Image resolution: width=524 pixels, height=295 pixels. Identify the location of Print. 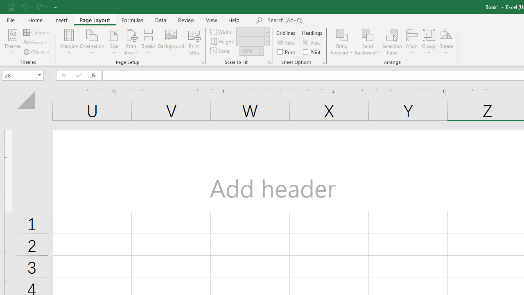
(312, 52).